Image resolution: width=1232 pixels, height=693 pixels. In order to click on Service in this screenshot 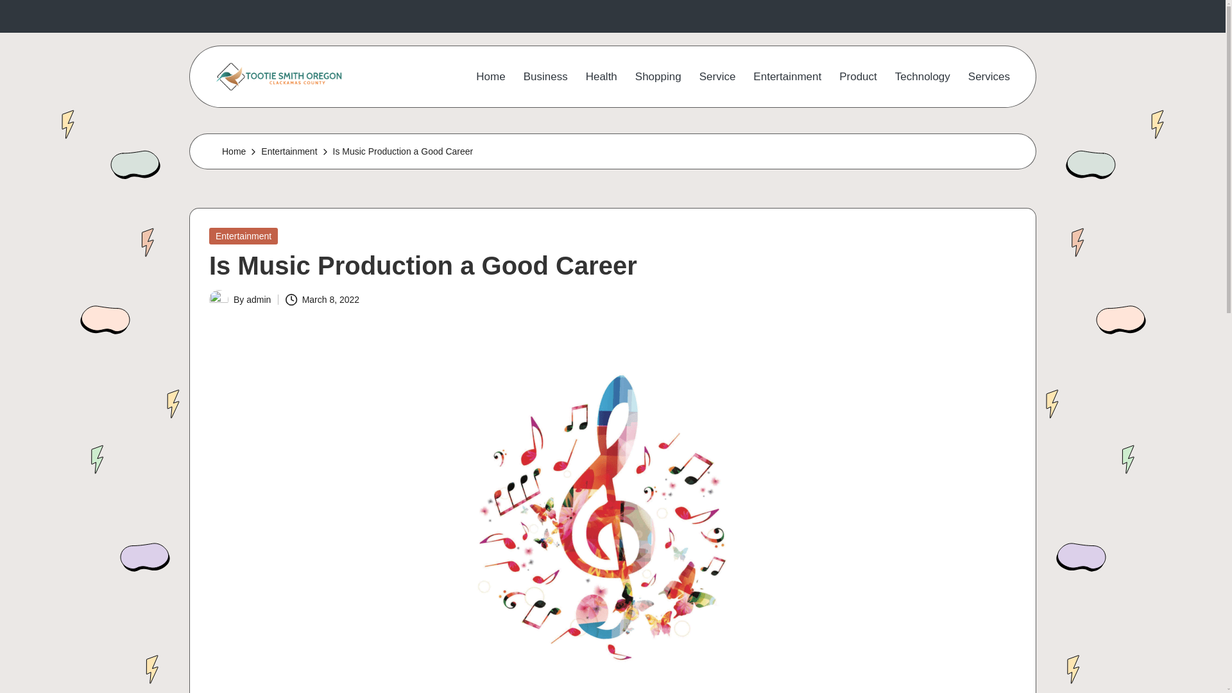, I will do `click(717, 77)`.